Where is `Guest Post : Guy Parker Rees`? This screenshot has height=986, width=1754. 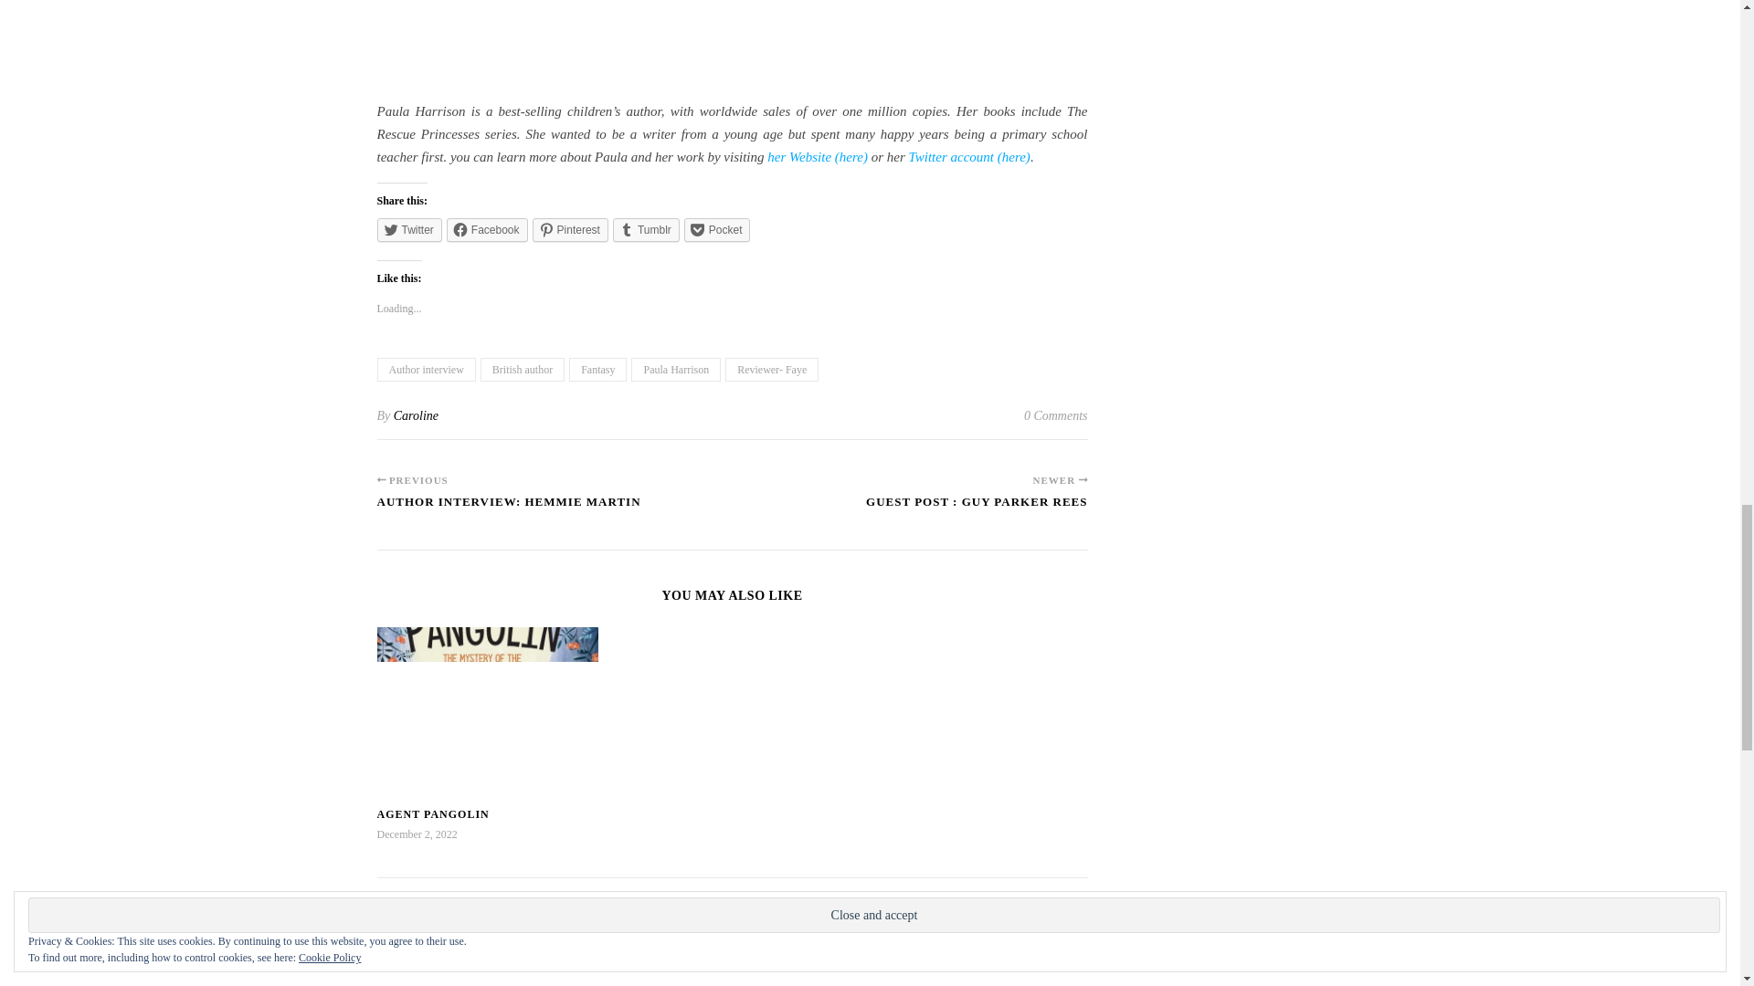 Guest Post : Guy Parker Rees is located at coordinates (977, 509).